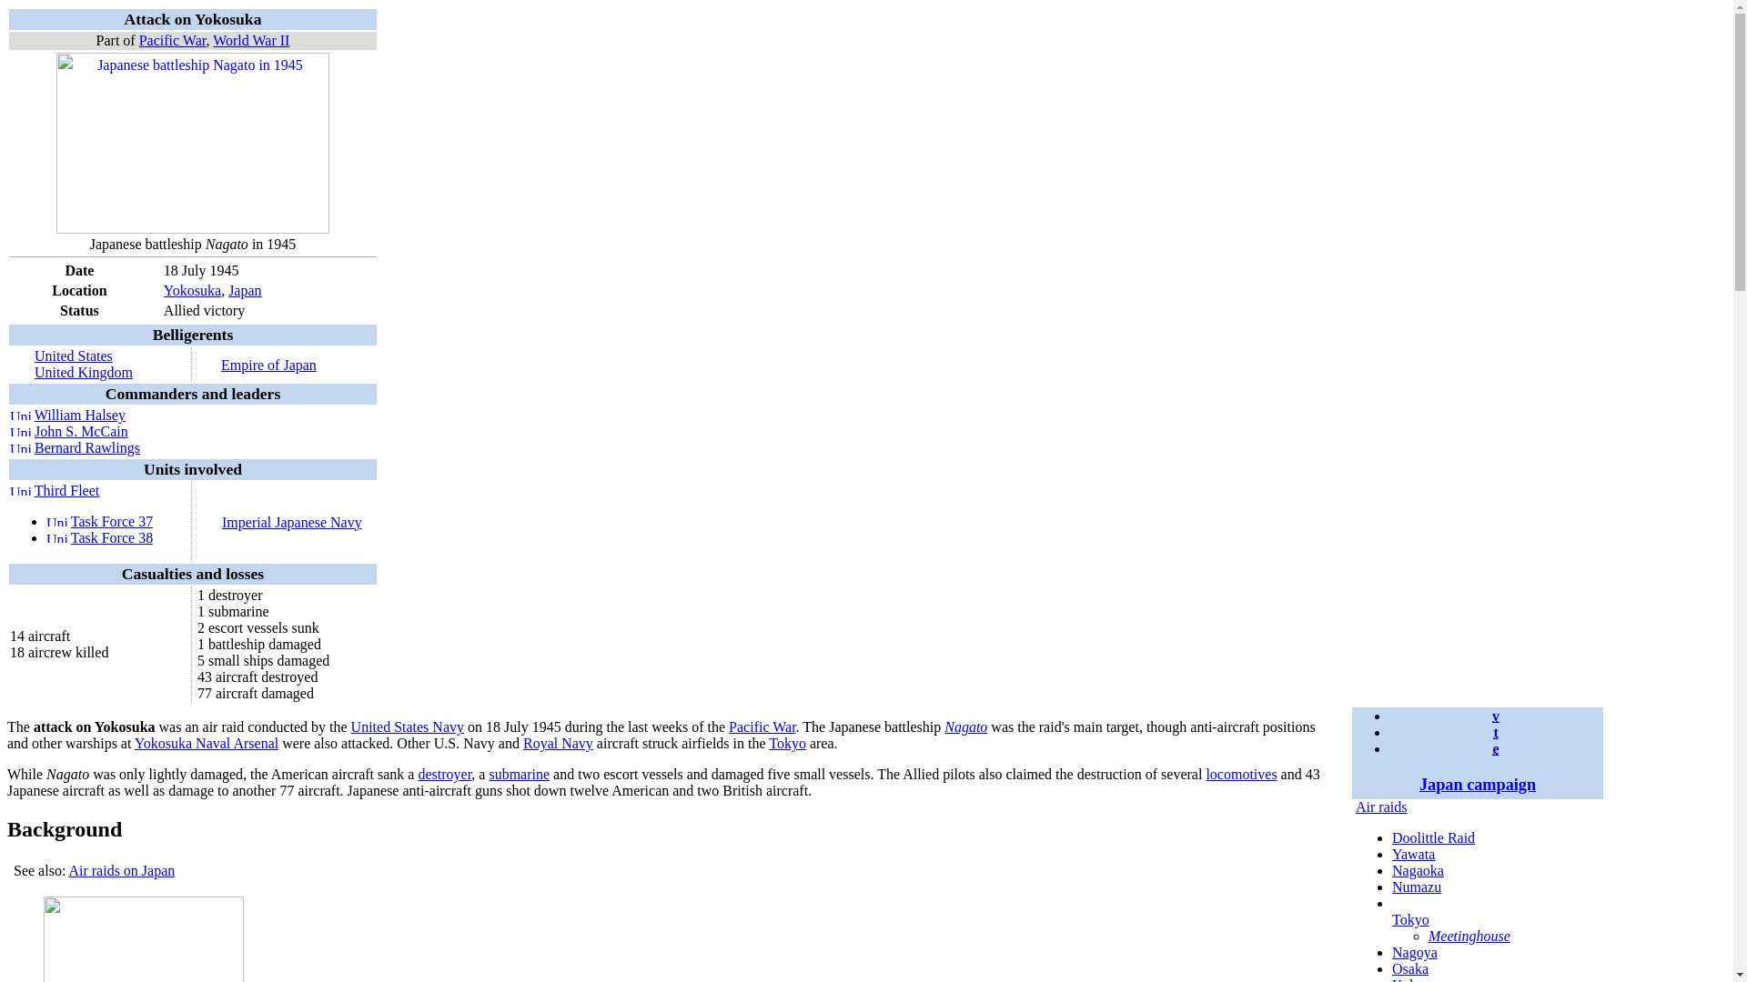 This screenshot has height=982, width=1747. Describe the element at coordinates (20, 415) in the screenshot. I see `United States` at that location.